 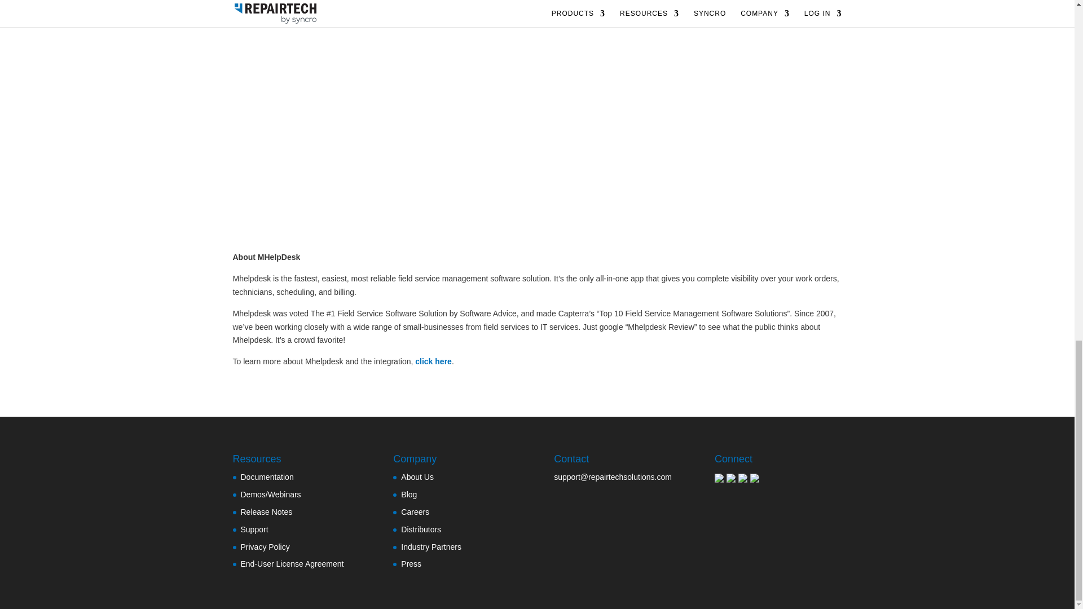 What do you see at coordinates (254, 529) in the screenshot?
I see `Support` at bounding box center [254, 529].